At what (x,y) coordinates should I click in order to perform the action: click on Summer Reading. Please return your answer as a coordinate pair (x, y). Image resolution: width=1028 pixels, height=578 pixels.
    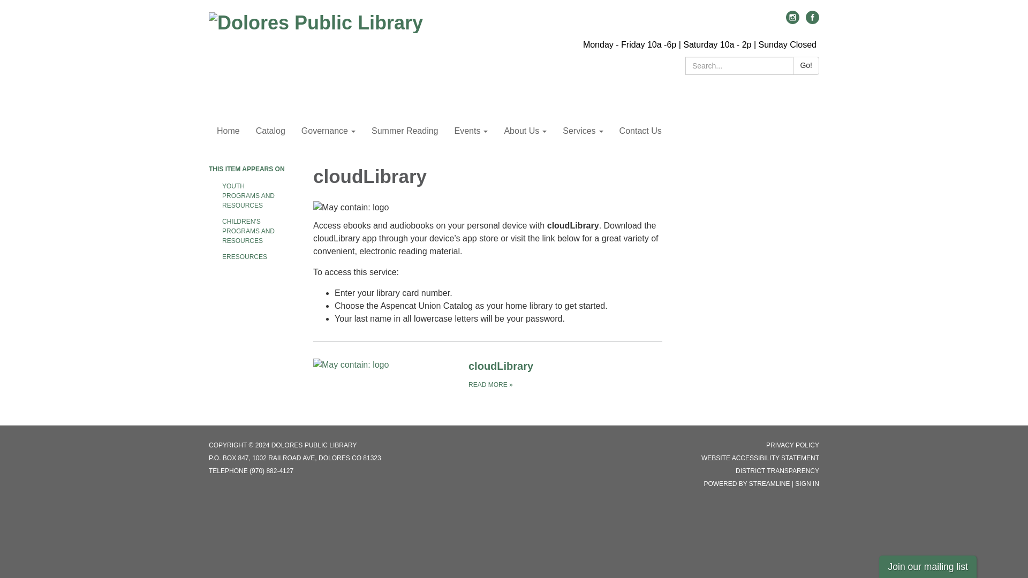
    Looking at the image, I should click on (405, 131).